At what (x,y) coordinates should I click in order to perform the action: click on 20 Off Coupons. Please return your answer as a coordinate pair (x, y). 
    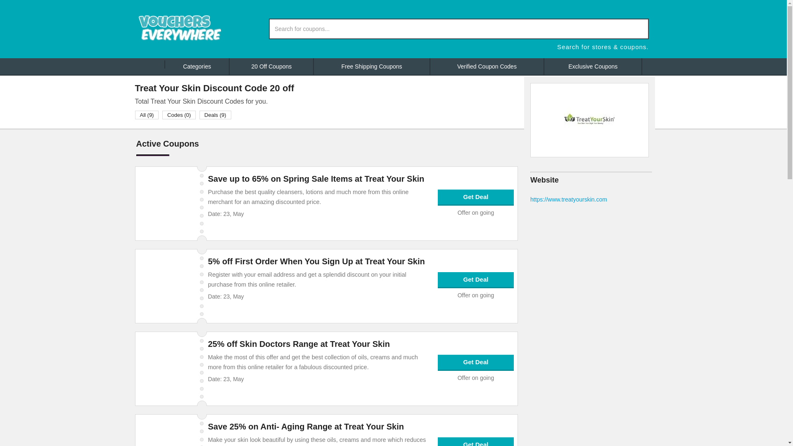
    Looking at the image, I should click on (272, 66).